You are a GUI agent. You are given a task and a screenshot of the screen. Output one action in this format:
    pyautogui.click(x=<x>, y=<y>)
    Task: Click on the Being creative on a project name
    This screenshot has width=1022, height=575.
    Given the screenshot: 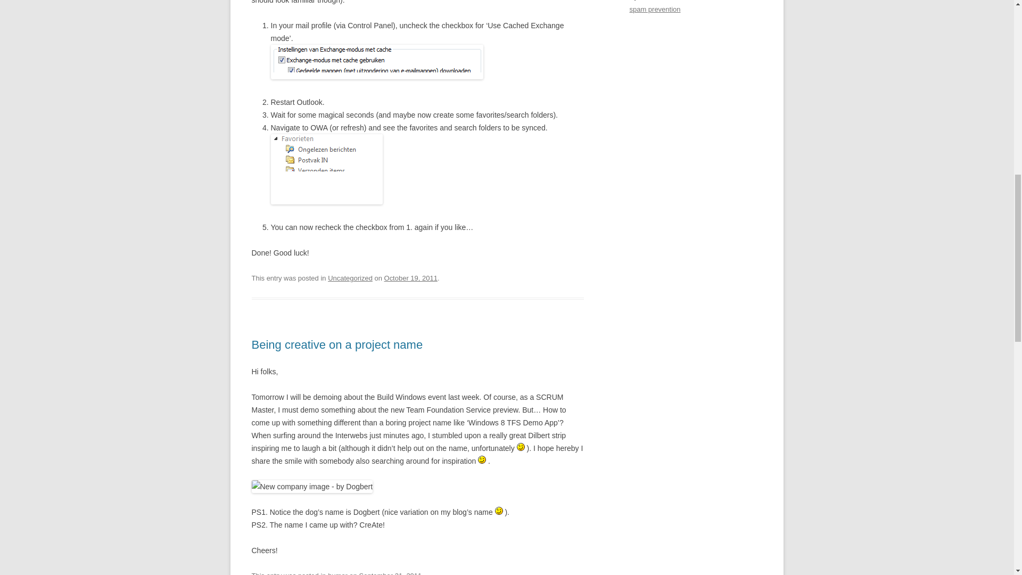 What is the action you would take?
    pyautogui.click(x=337, y=344)
    